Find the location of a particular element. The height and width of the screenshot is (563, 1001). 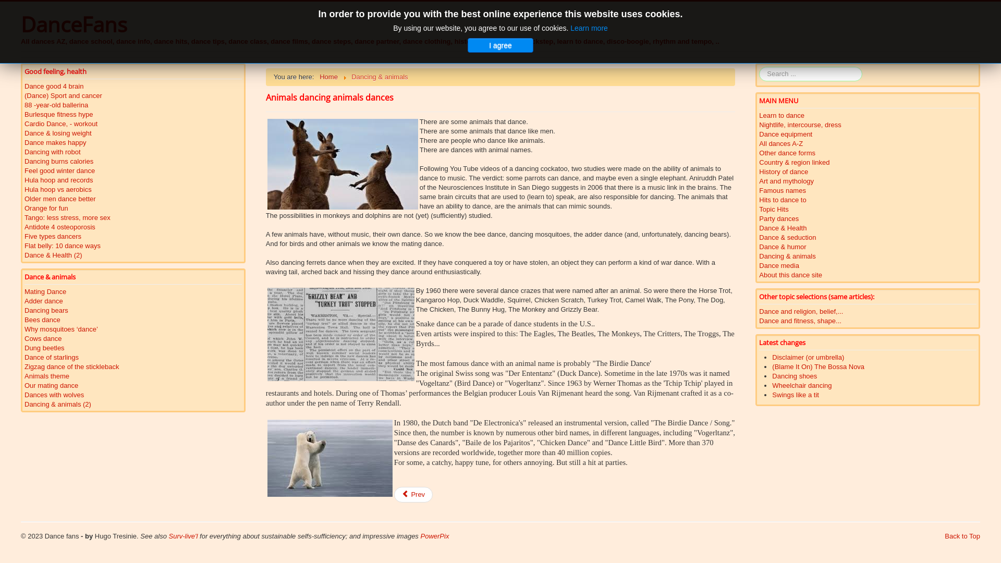

Dance & losing weight is located at coordinates (133, 133).